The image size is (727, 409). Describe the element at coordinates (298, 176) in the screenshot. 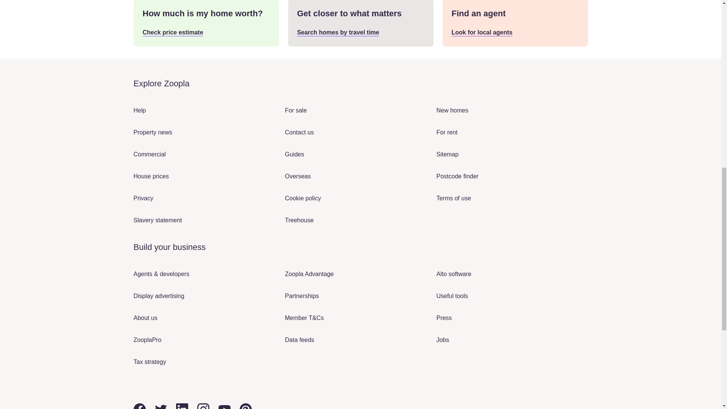

I see `Overseas` at that location.